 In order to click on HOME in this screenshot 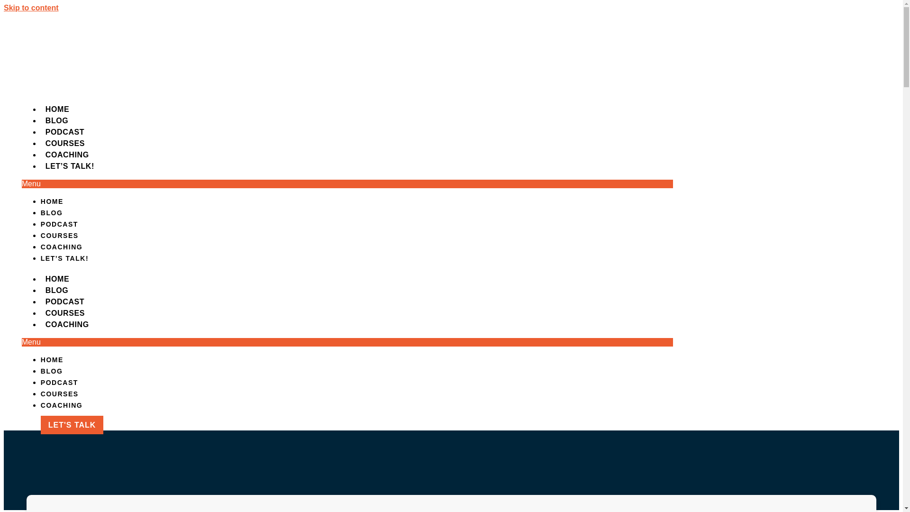, I will do `click(57, 109)`.